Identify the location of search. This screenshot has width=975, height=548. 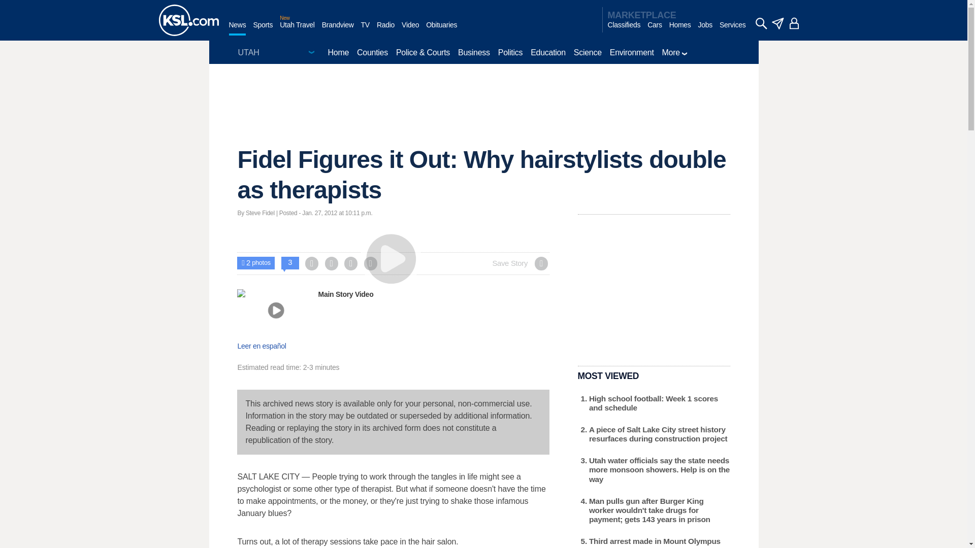
(761, 23).